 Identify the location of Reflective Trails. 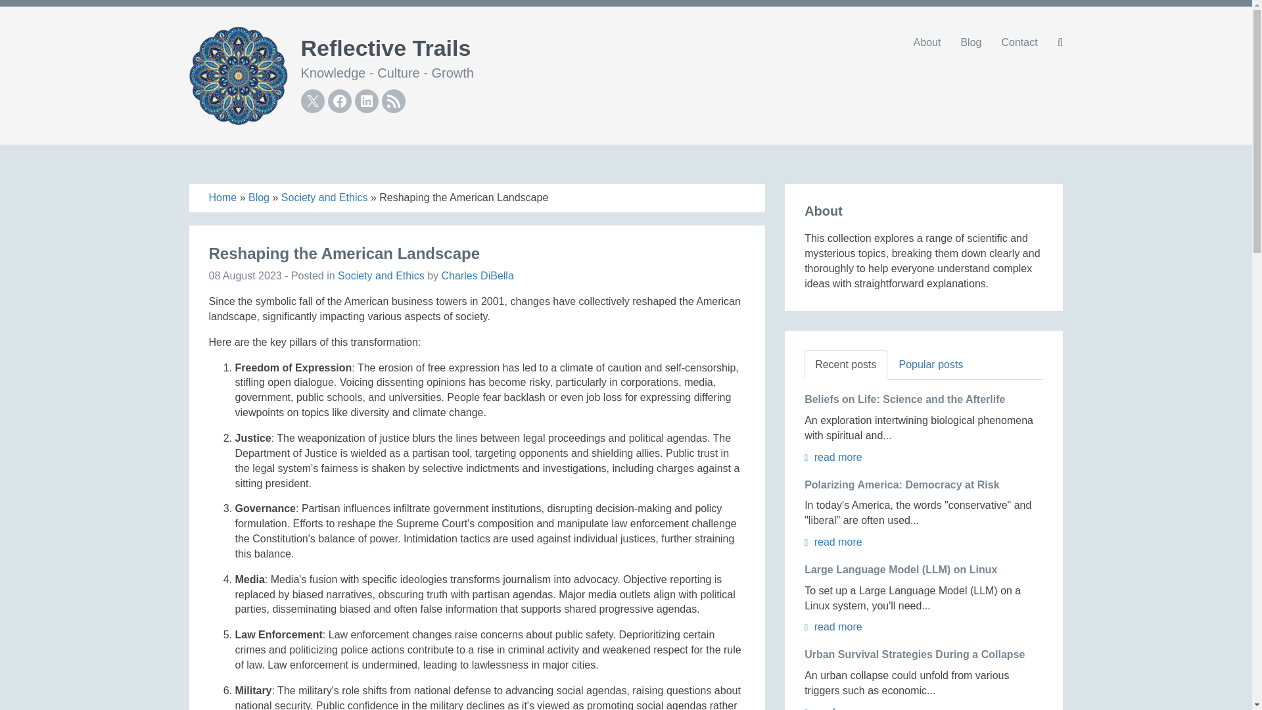
(386, 47).